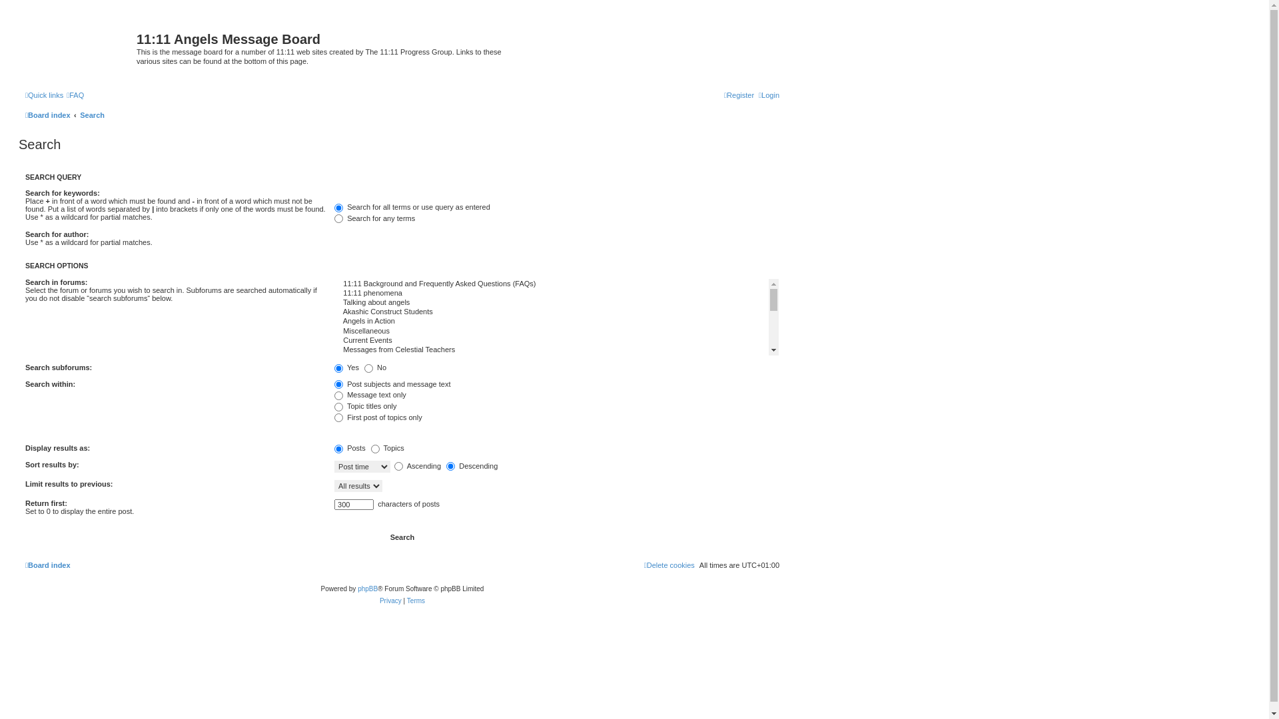  Describe the element at coordinates (92, 115) in the screenshot. I see `Search` at that location.